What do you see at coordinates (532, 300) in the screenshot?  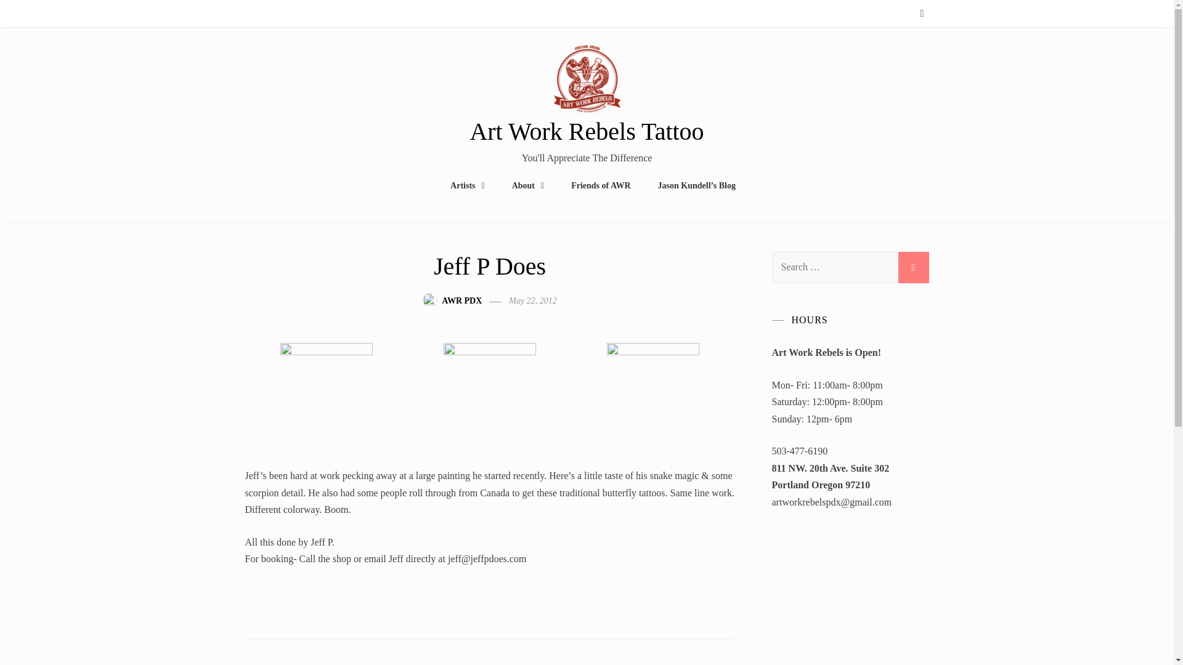 I see `May 22, 2012` at bounding box center [532, 300].